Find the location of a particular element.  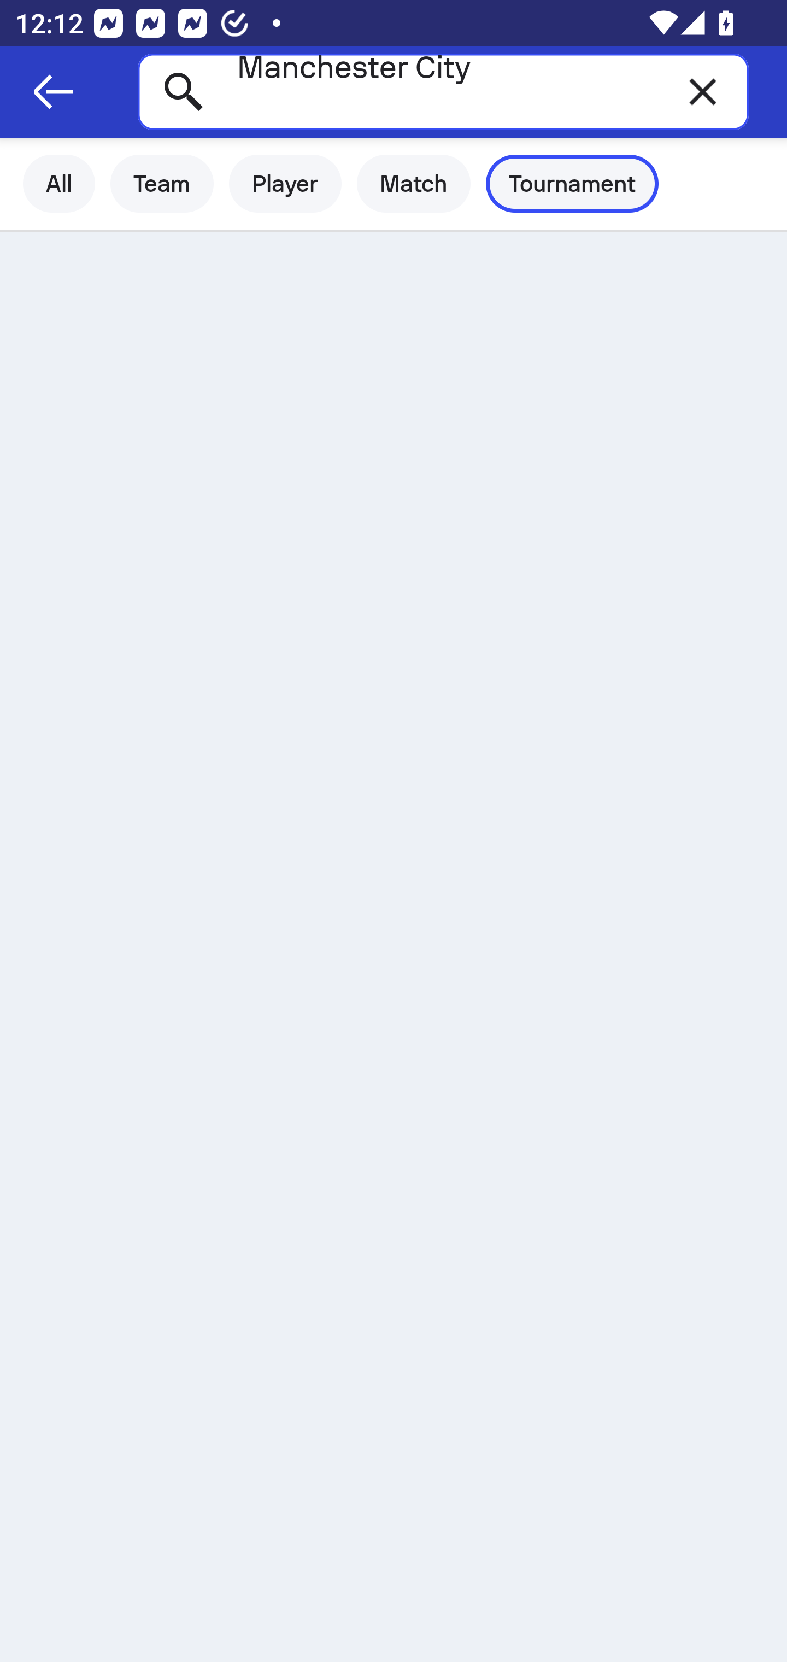

Match is located at coordinates (414, 184).